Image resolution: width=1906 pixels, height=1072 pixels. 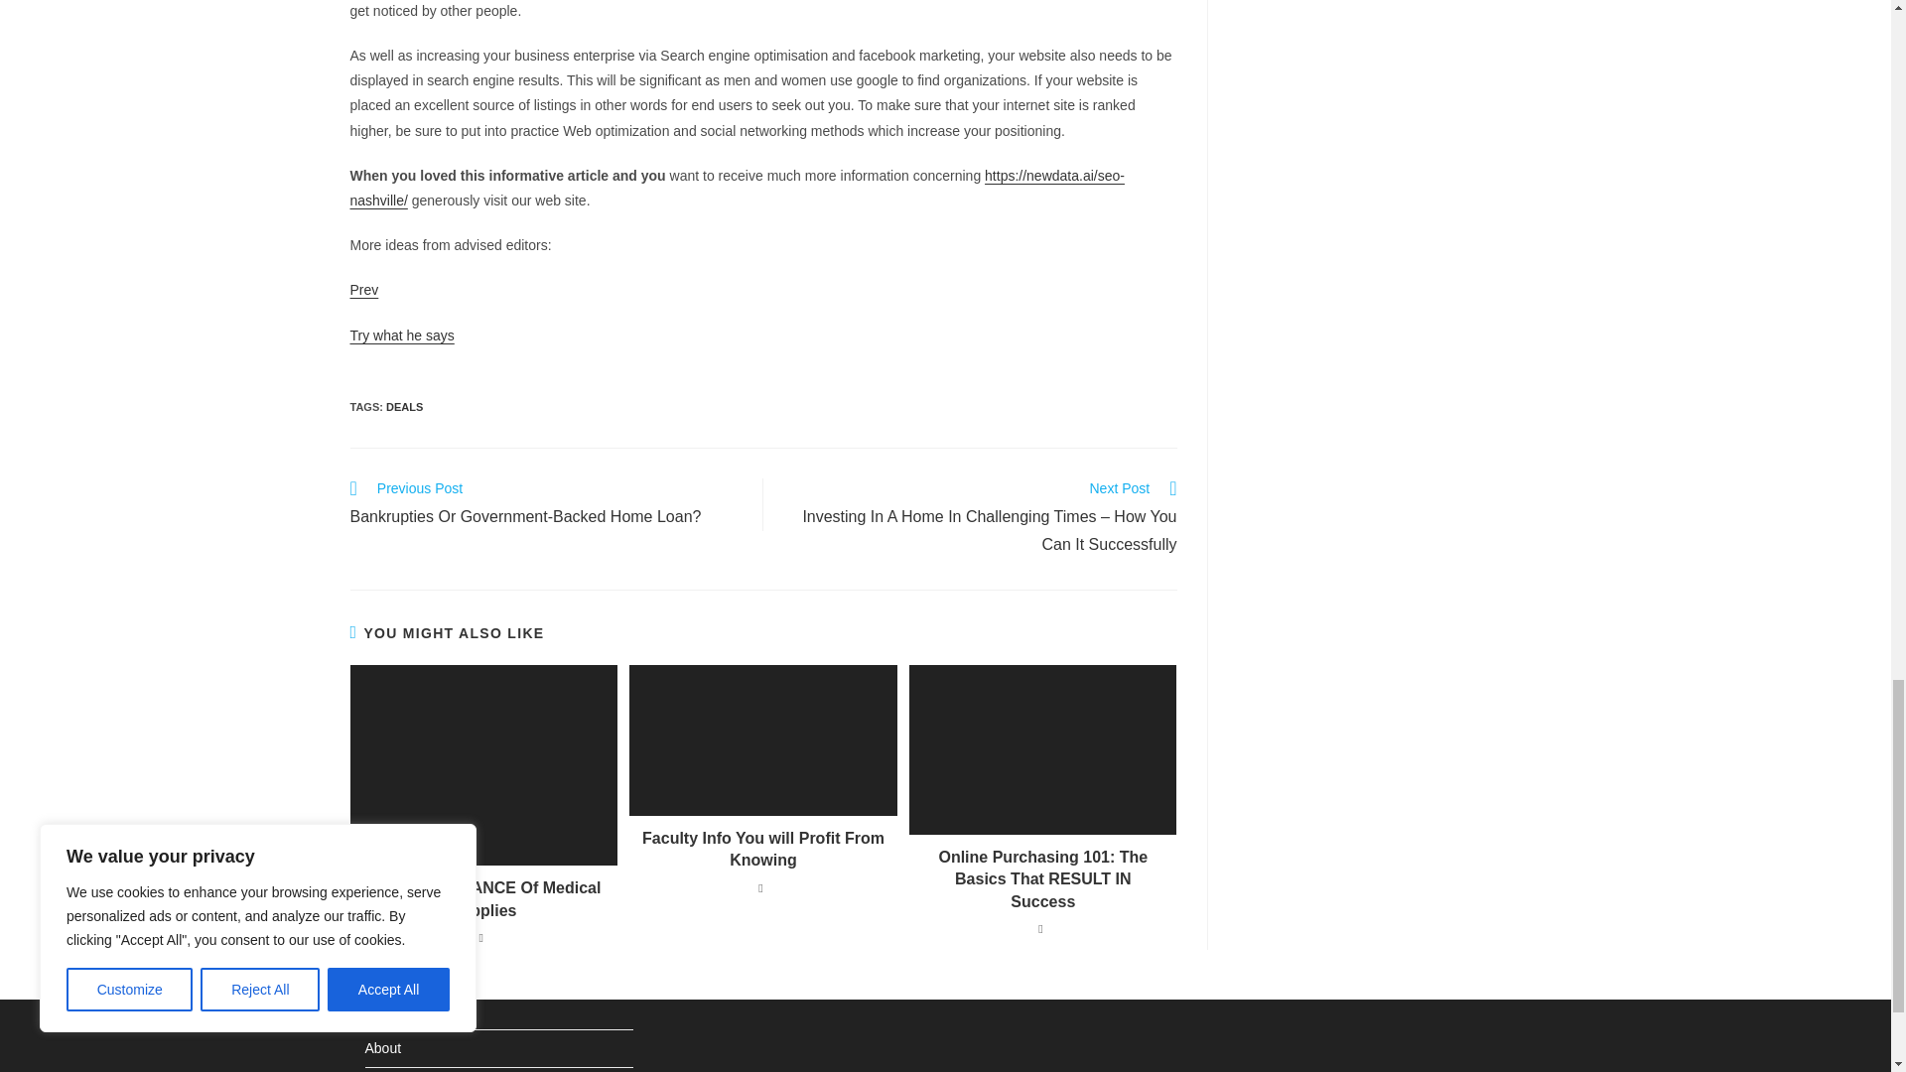 I want to click on DEALS, so click(x=482, y=899).